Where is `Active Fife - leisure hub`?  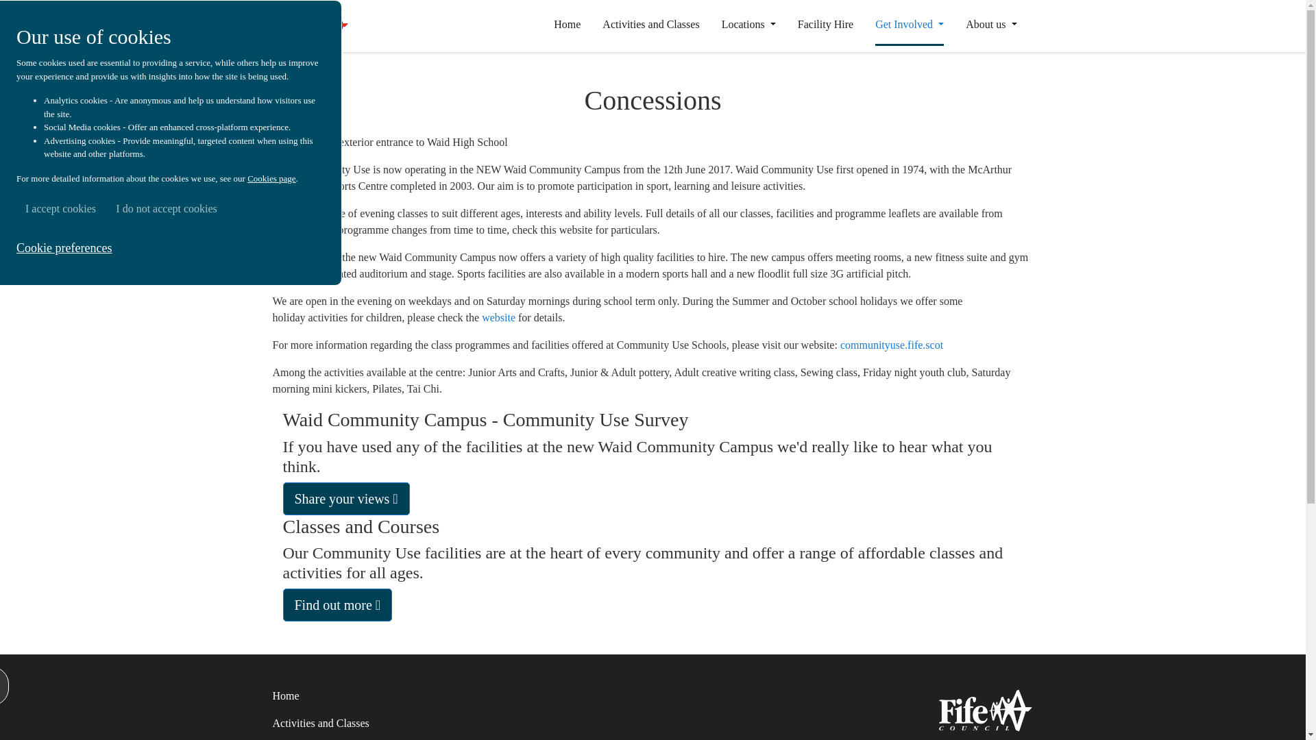
Active Fife - leisure hub is located at coordinates (310, 26).